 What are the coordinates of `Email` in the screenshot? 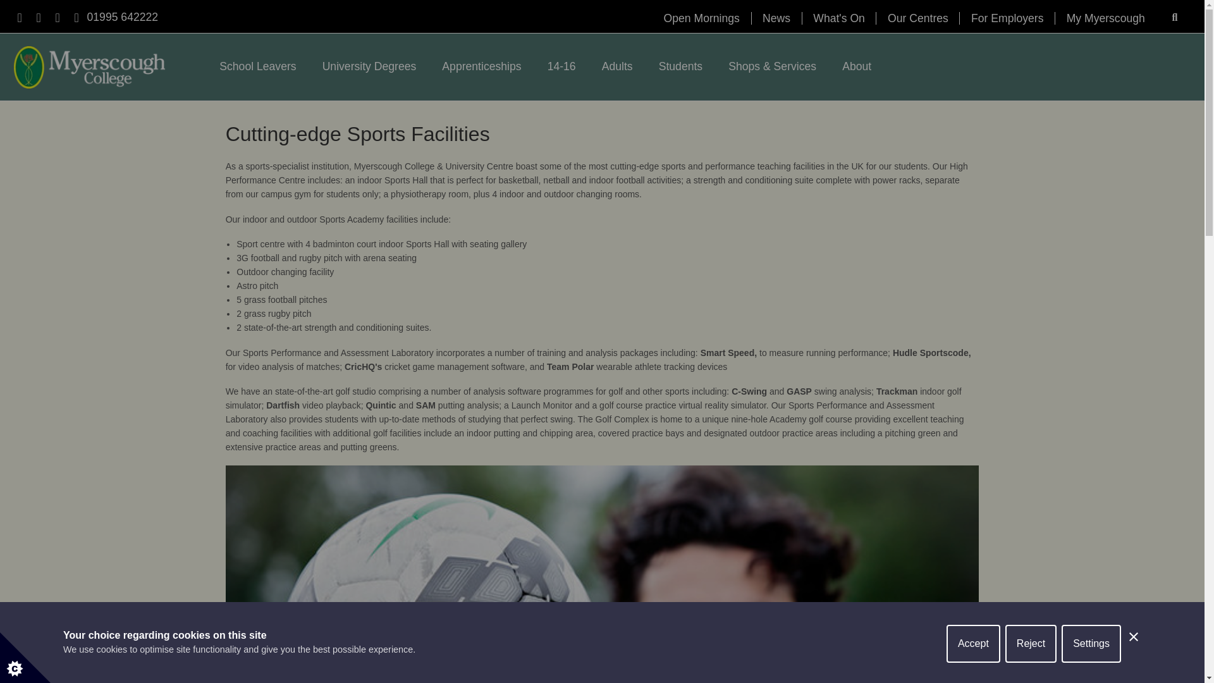 It's located at (76, 18).